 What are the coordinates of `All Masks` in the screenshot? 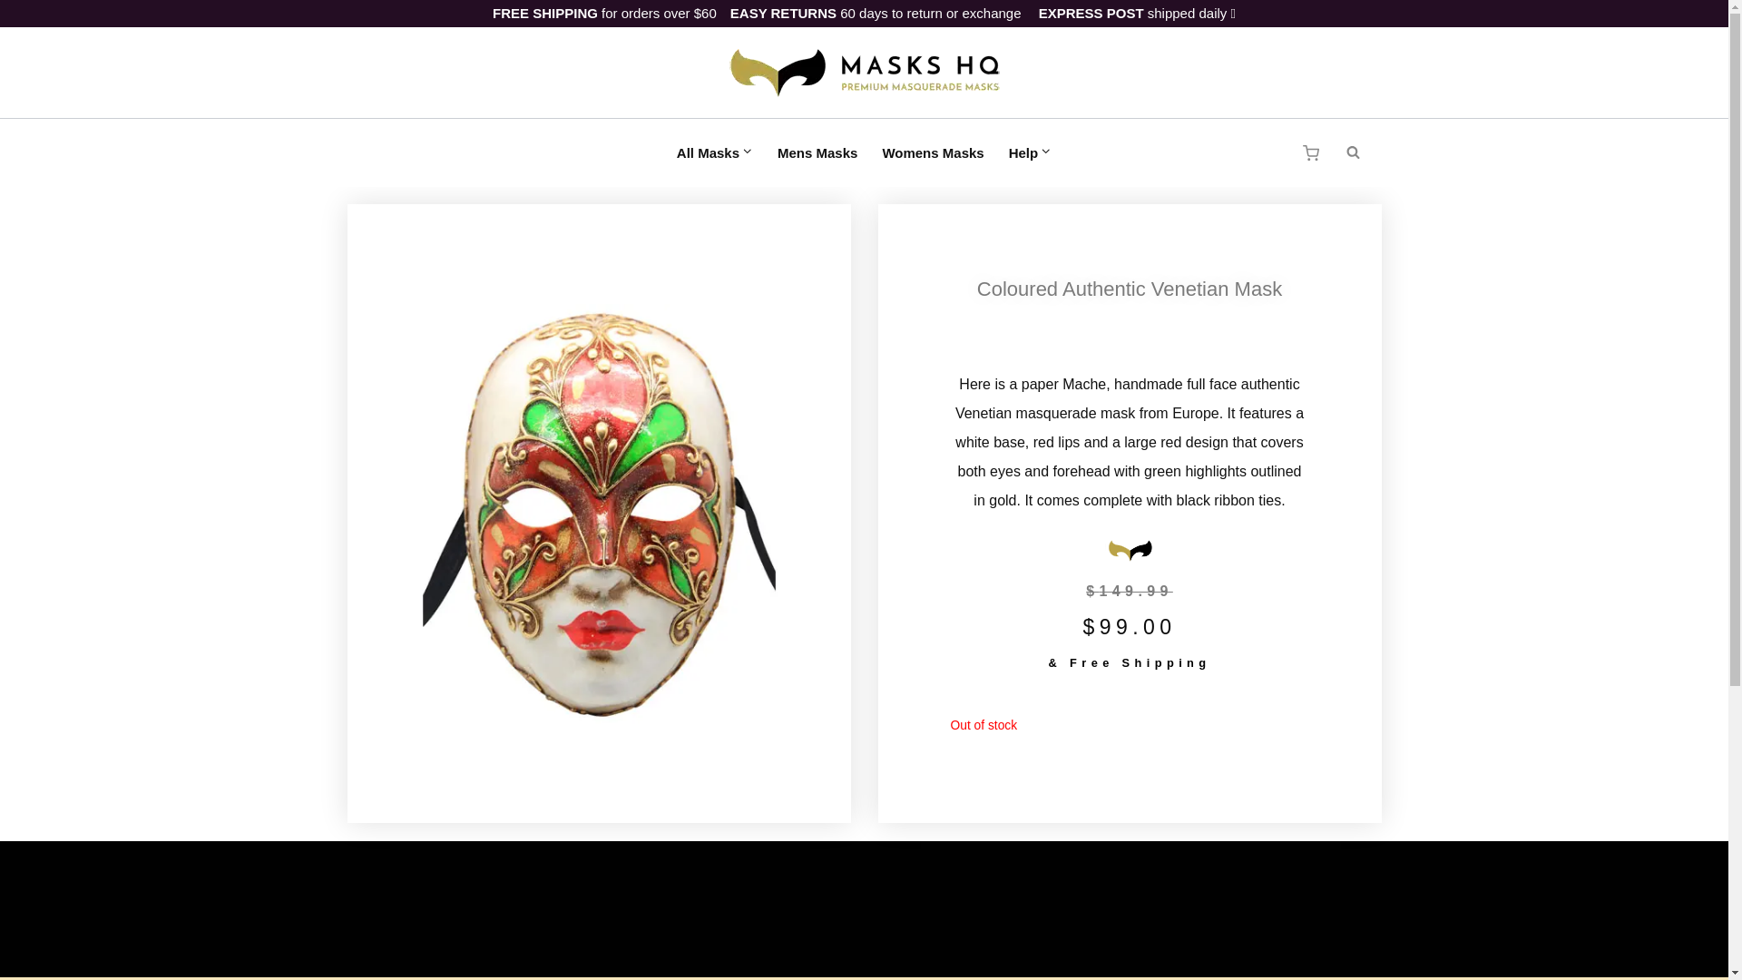 It's located at (713, 152).